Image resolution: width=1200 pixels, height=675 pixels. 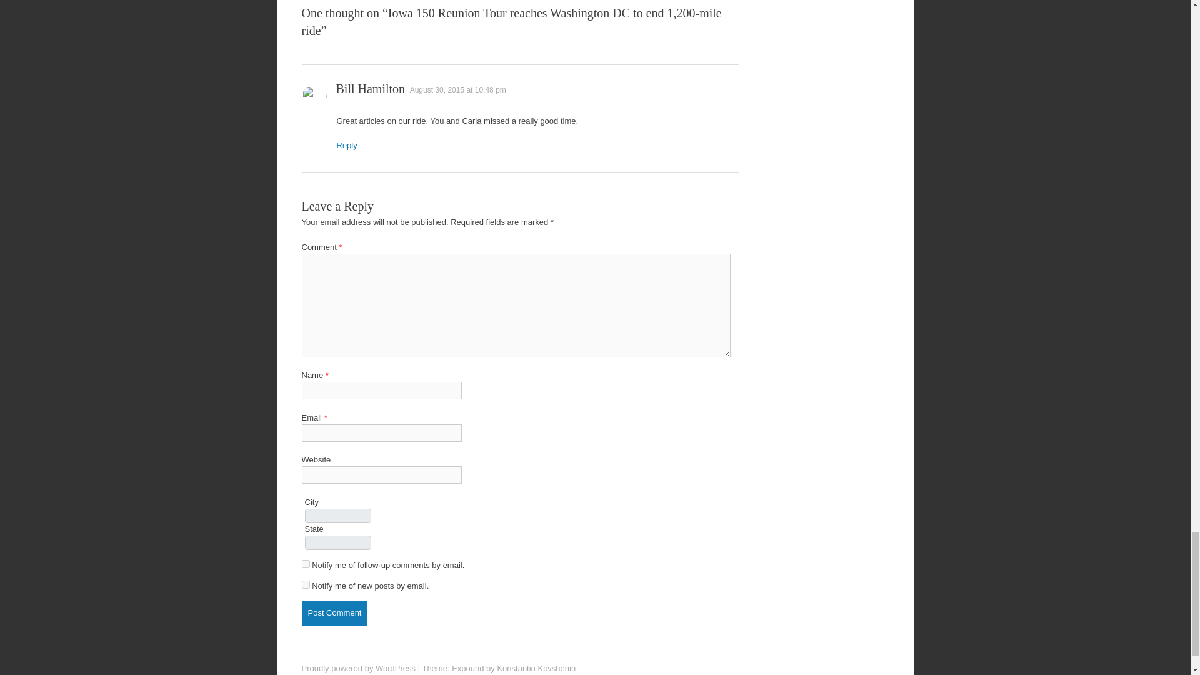 What do you see at coordinates (458, 90) in the screenshot?
I see `August 30, 2015 at 10:48 pm` at bounding box center [458, 90].